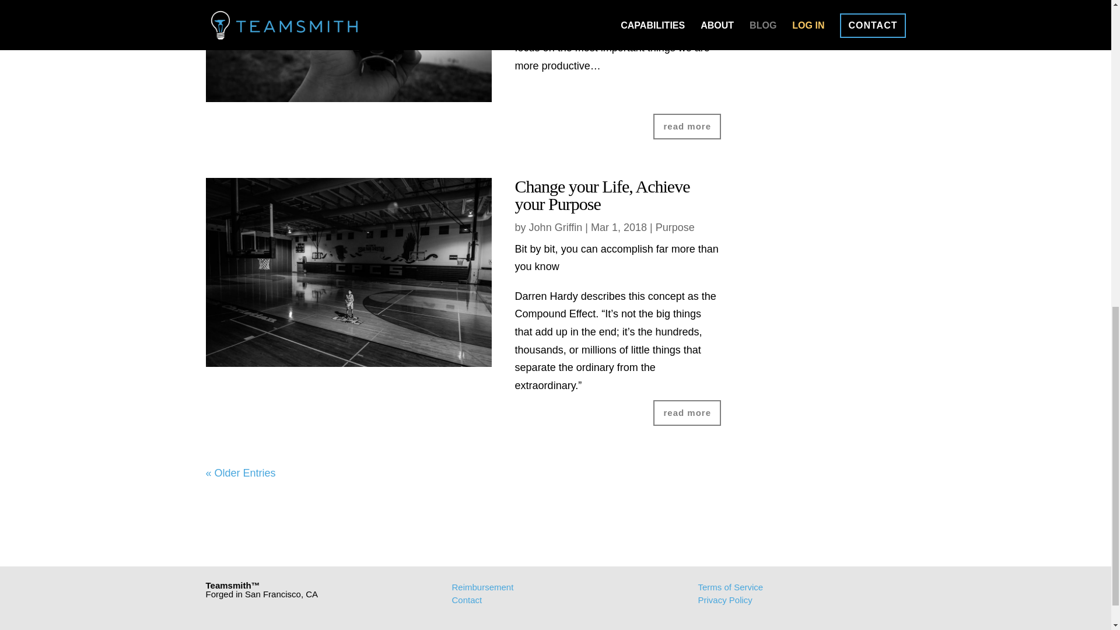  What do you see at coordinates (724, 600) in the screenshot?
I see `Privacy Policy` at bounding box center [724, 600].